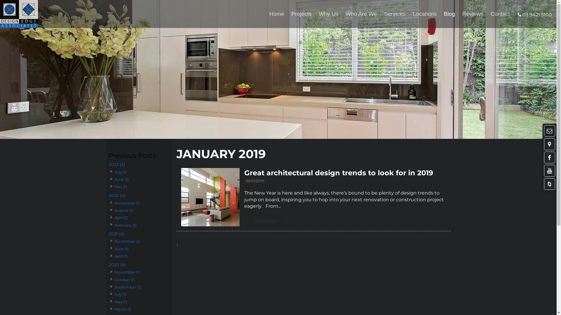 Image resolution: width=561 pixels, height=315 pixels. What do you see at coordinates (266, 217) in the screenshot?
I see `Read More` at bounding box center [266, 217].